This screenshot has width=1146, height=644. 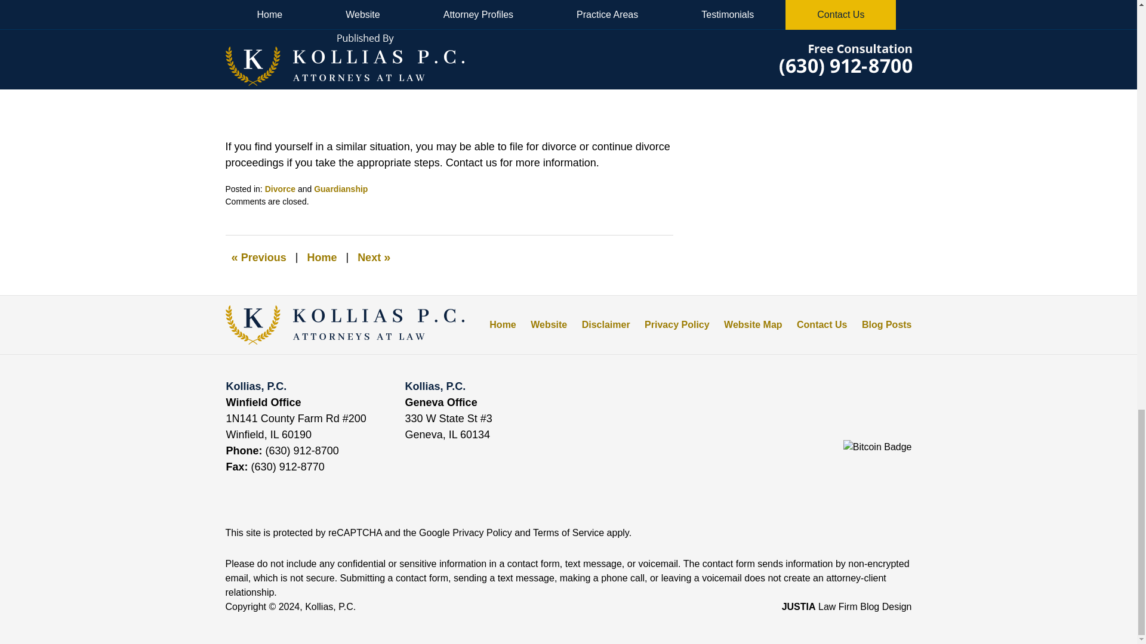 What do you see at coordinates (341, 188) in the screenshot?
I see `Guardianship` at bounding box center [341, 188].